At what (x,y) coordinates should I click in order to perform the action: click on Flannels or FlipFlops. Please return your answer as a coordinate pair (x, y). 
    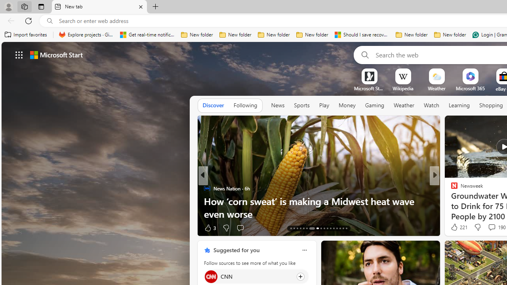
    Looking at the image, I should click on (451, 188).